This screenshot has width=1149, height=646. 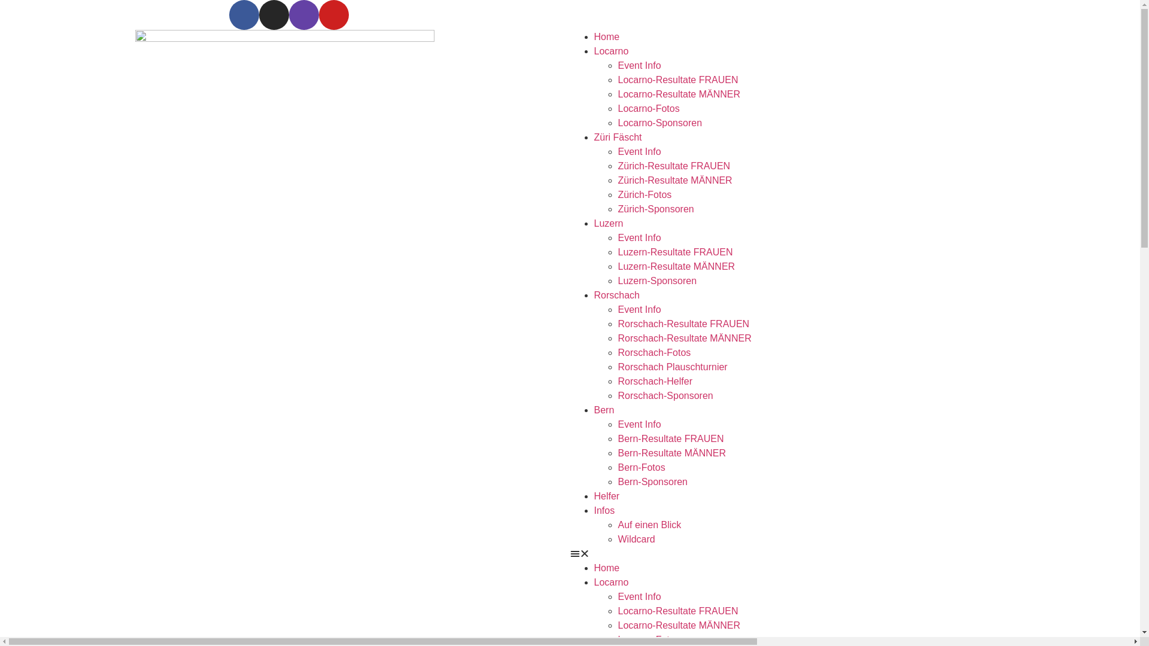 What do you see at coordinates (607, 37) in the screenshot?
I see `Home` at bounding box center [607, 37].